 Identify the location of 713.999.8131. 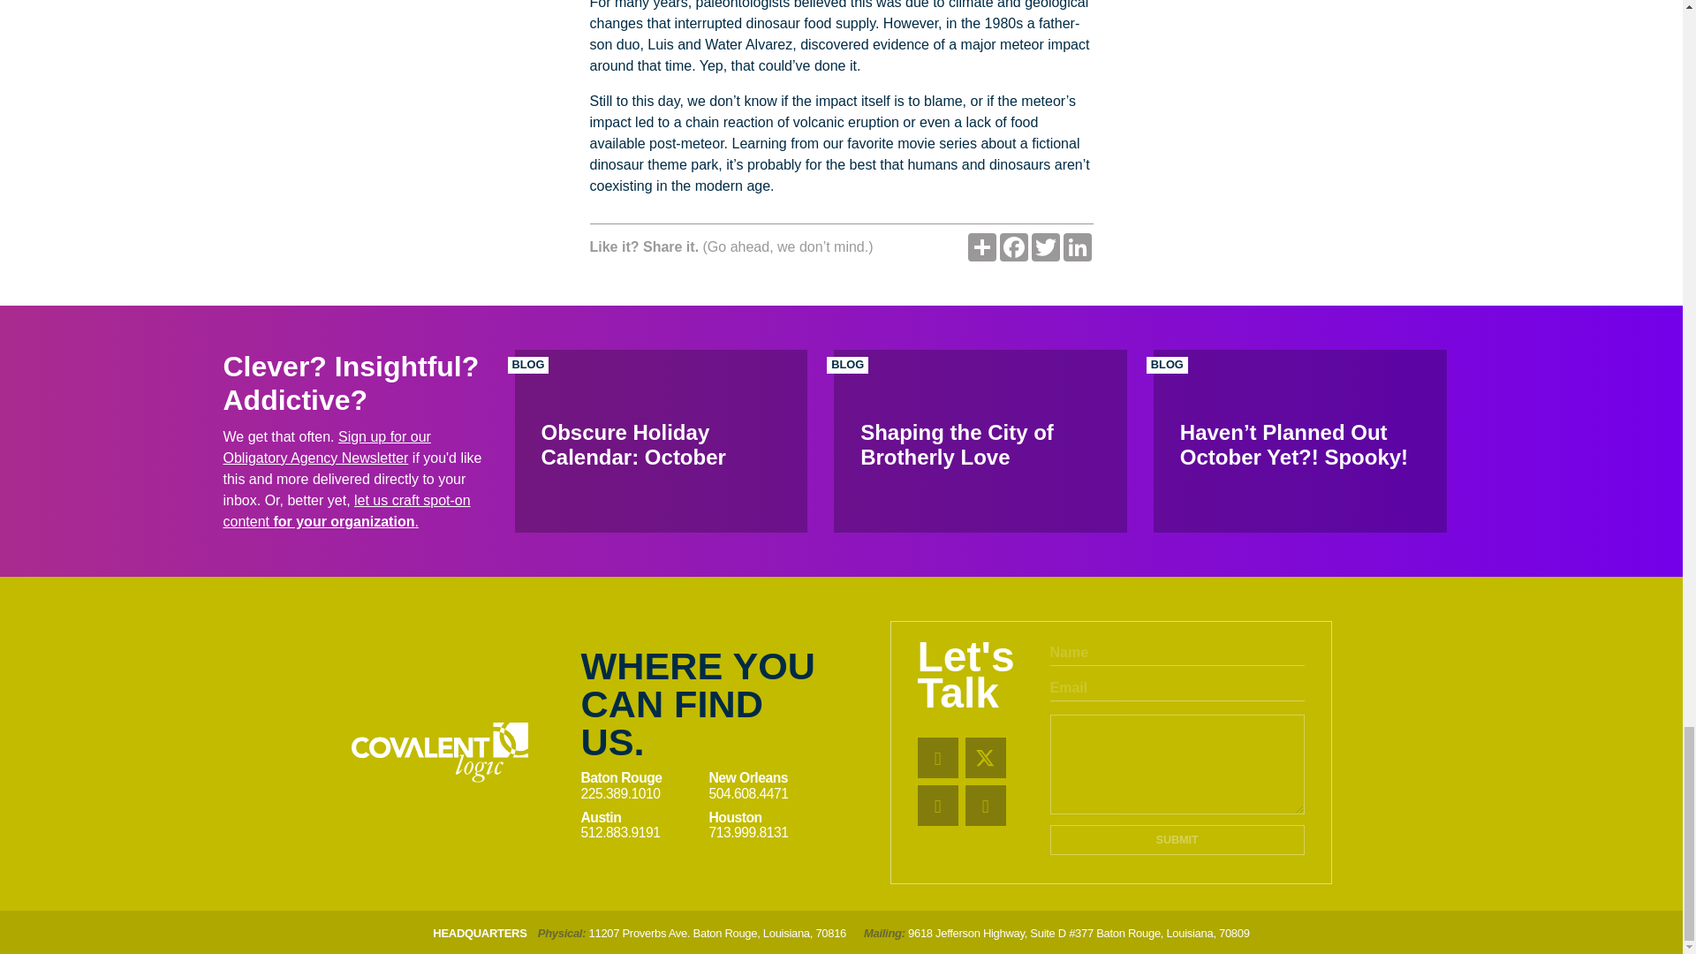
(772, 832).